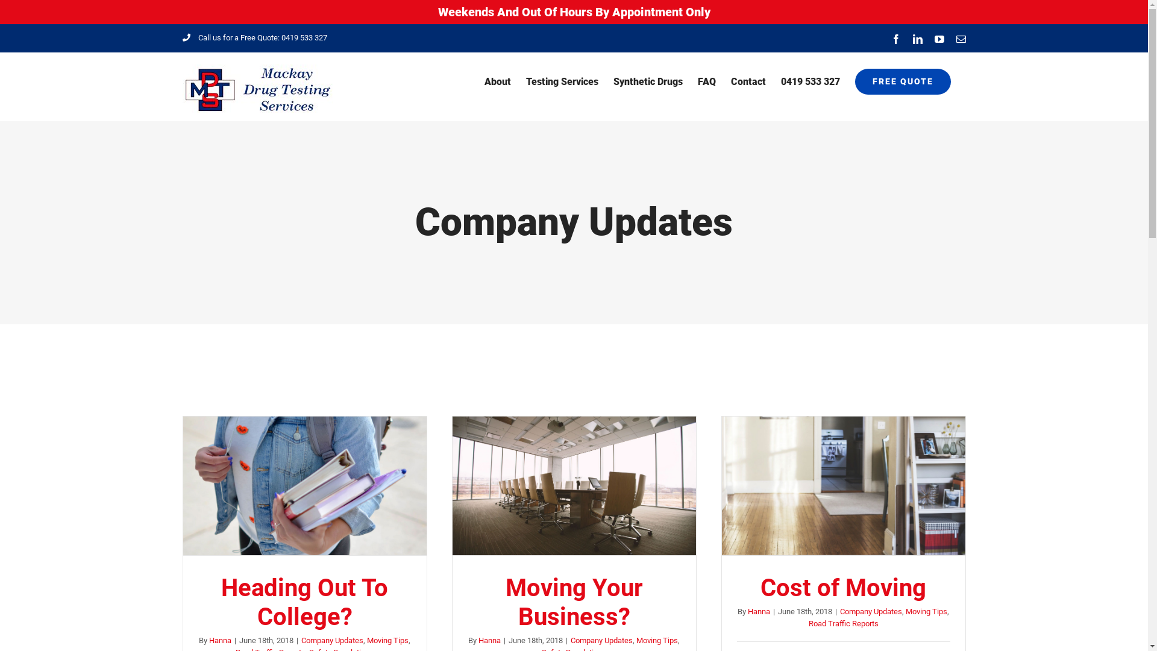 The height and width of the screenshot is (651, 1157). Describe the element at coordinates (601, 640) in the screenshot. I see `Company Updates` at that location.